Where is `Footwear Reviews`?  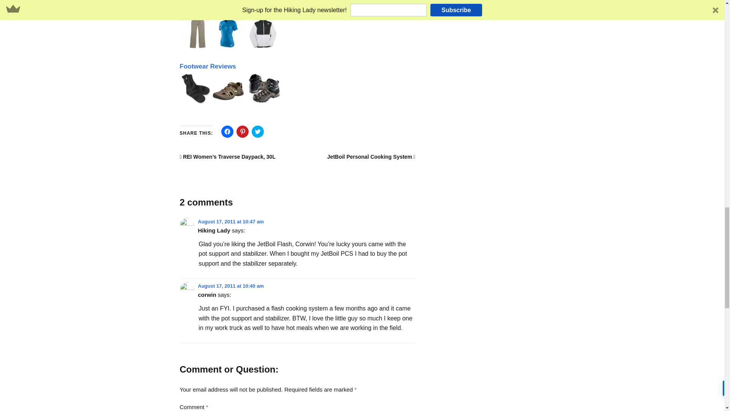 Footwear Reviews is located at coordinates (208, 66).